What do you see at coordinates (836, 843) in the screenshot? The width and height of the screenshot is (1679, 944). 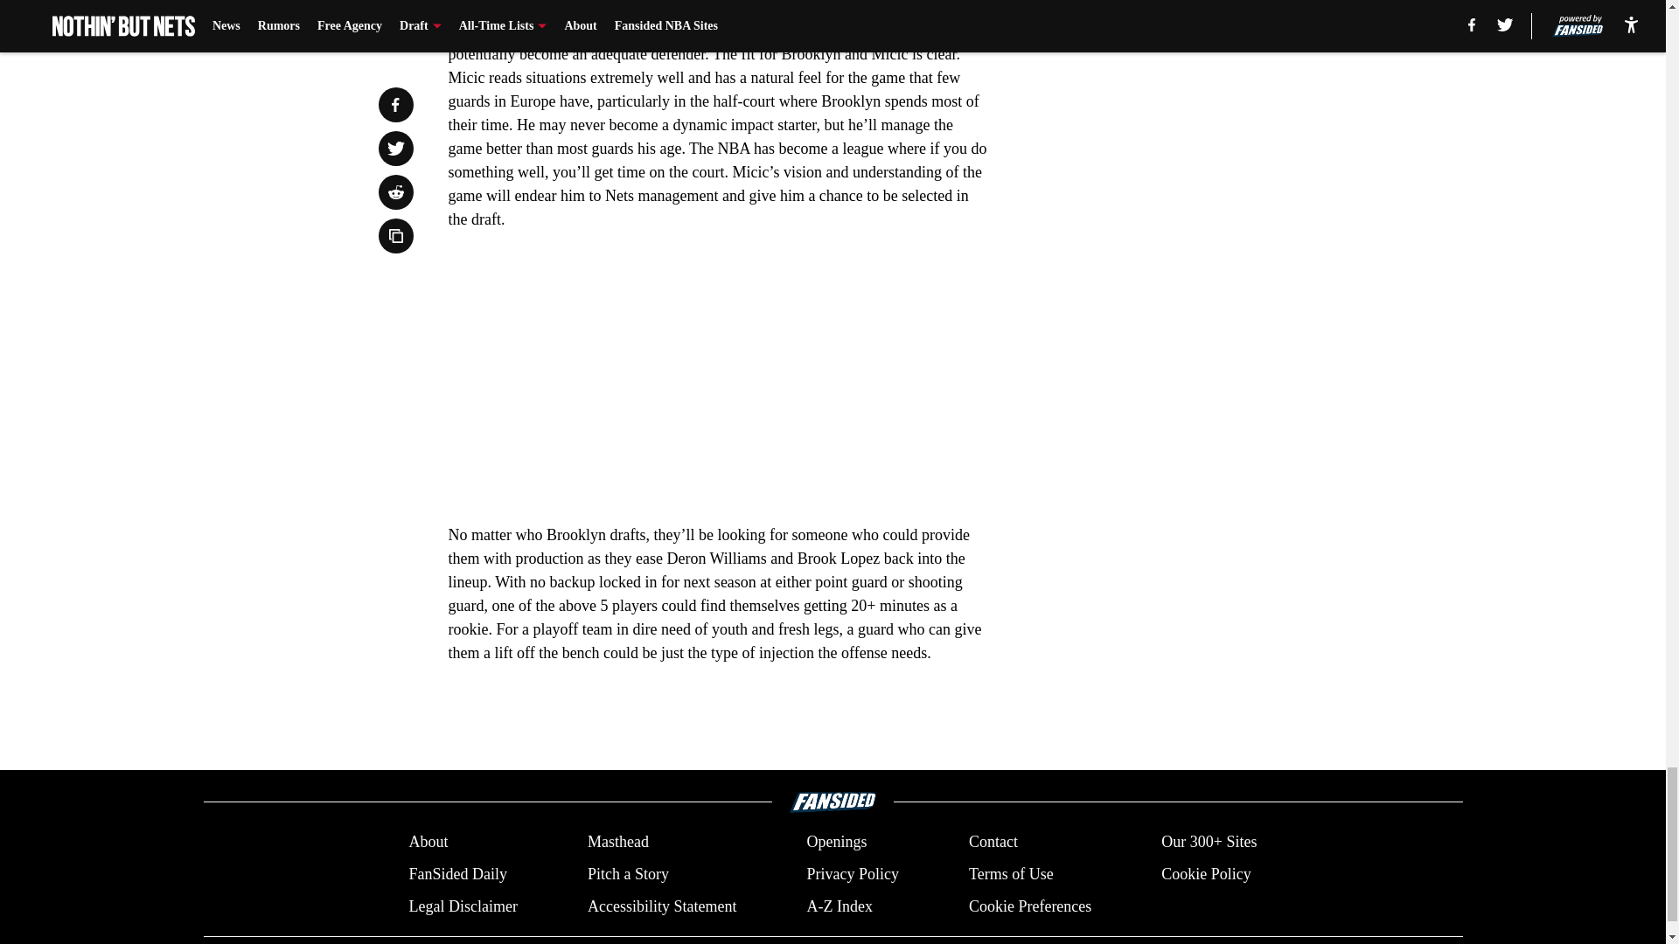 I see `Openings` at bounding box center [836, 843].